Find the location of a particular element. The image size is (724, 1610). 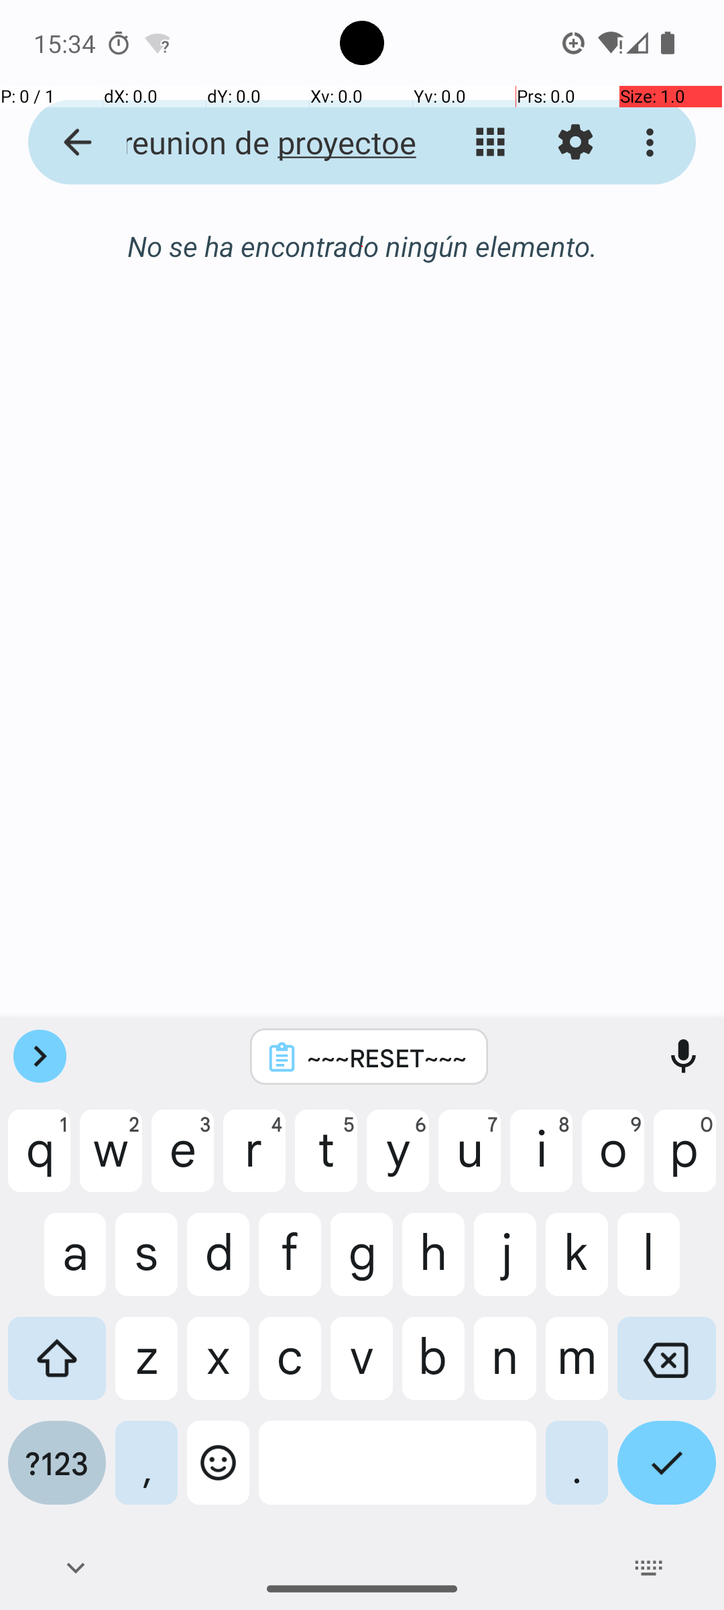

reunion dreunion de proyectoe equipo is located at coordinates (259, 142).